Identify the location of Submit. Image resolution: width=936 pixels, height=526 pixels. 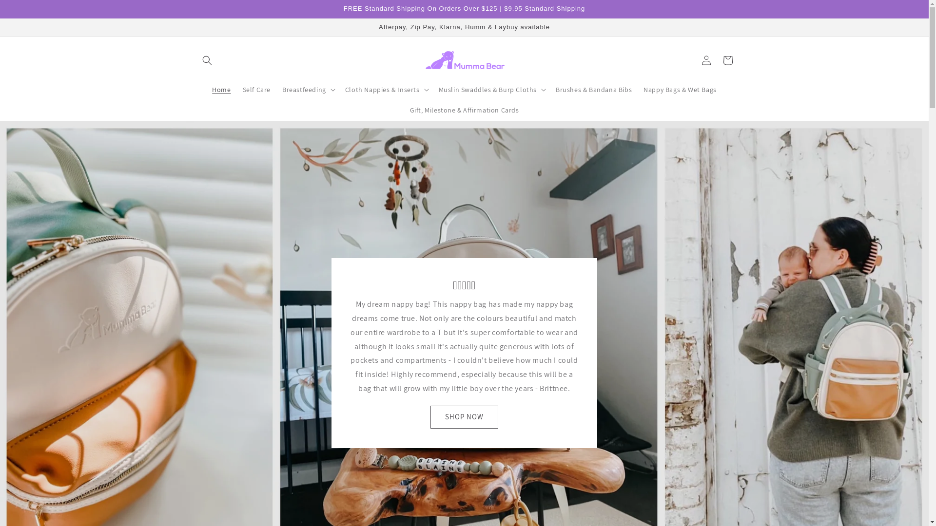
(14, 5).